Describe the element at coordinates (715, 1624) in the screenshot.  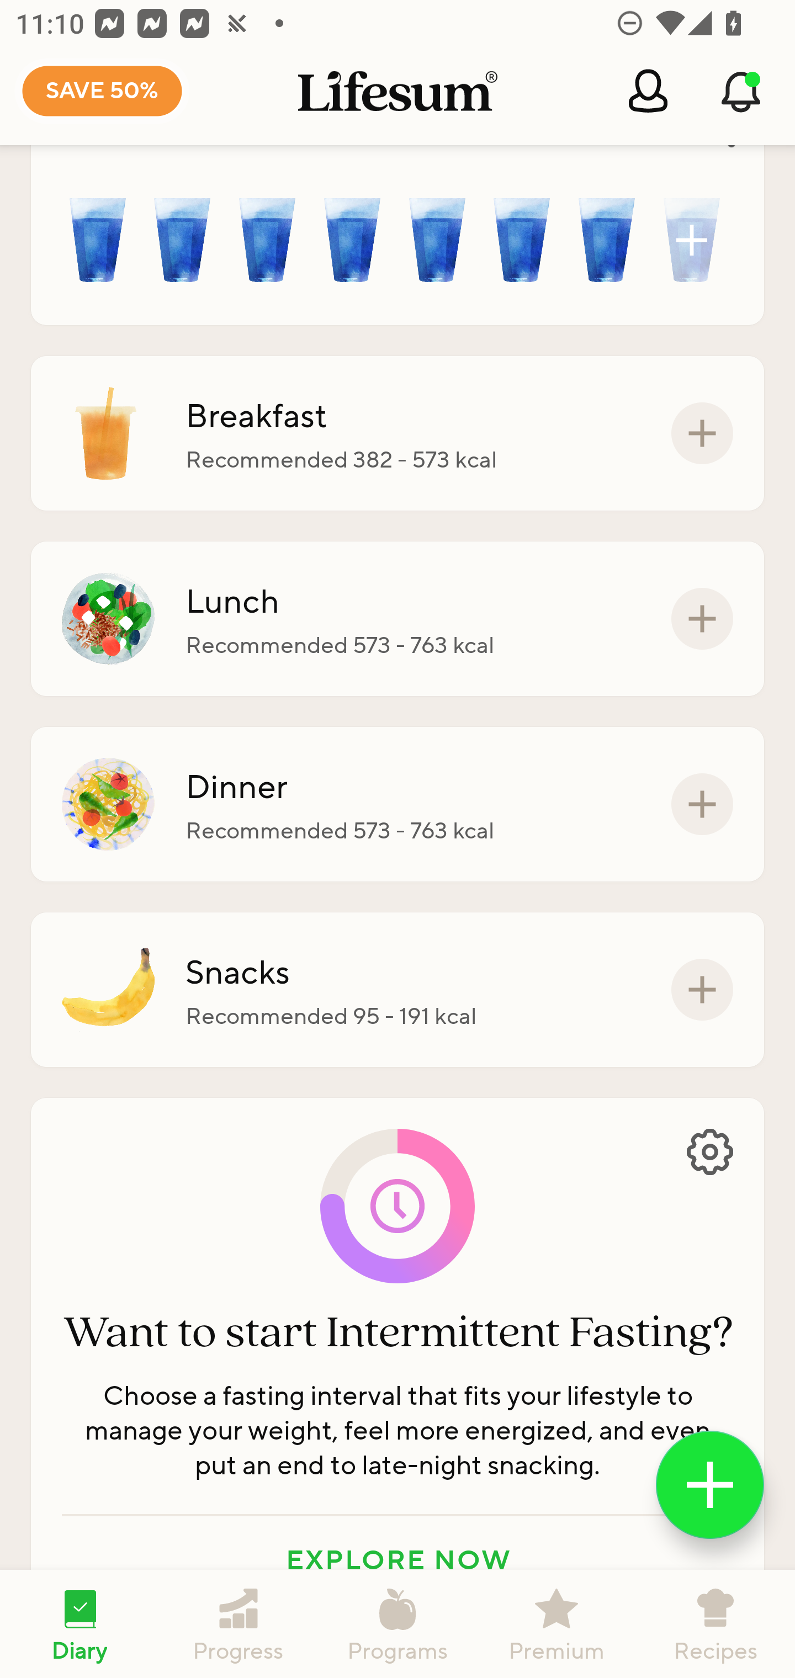
I see `Recipes` at that location.